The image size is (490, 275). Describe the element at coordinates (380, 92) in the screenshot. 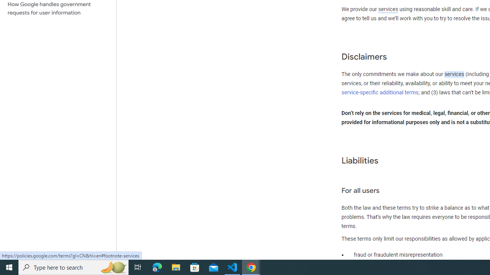

I see `service-specific additional terms` at that location.